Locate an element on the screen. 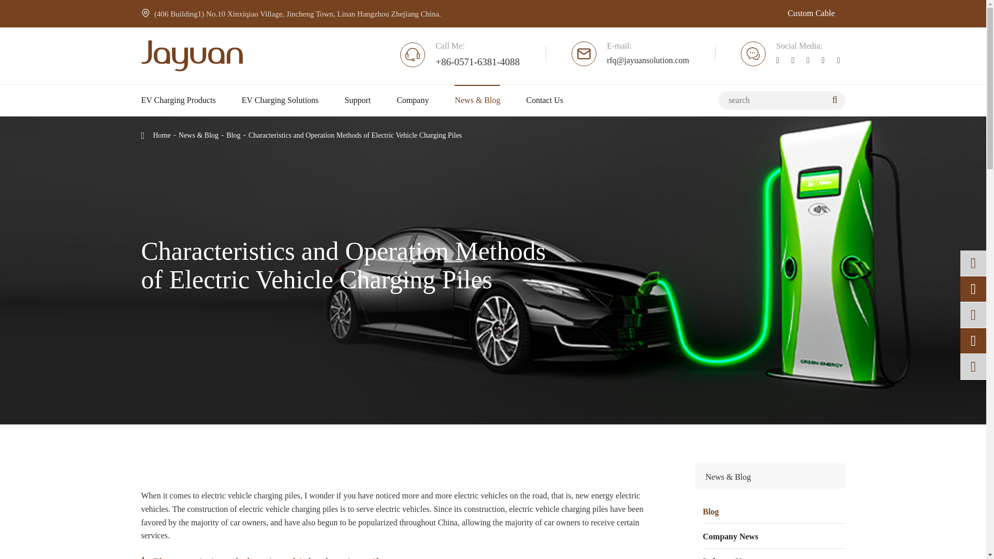 The image size is (994, 559). EV Charging Products is located at coordinates (178, 100).